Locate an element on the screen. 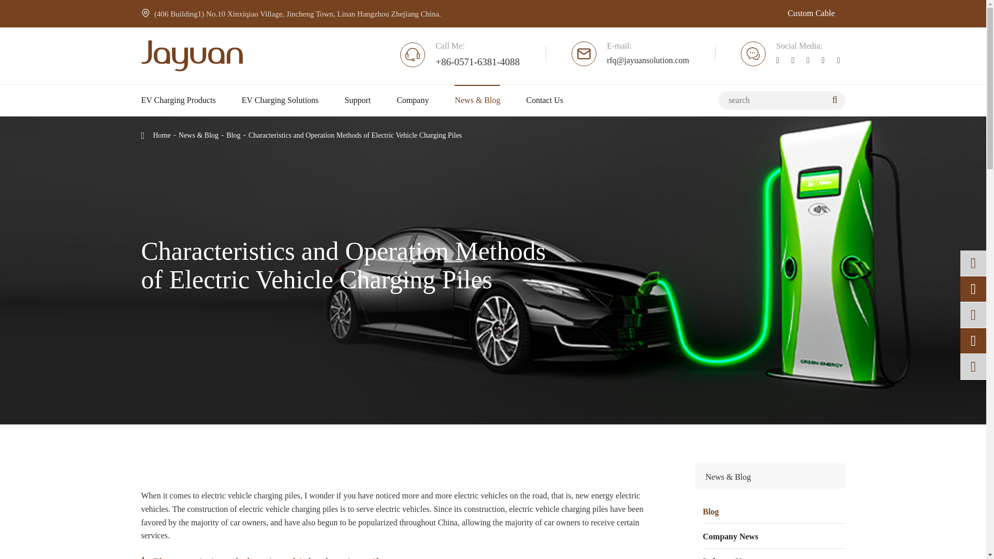 The image size is (994, 559). EV Charging Products is located at coordinates (178, 100).